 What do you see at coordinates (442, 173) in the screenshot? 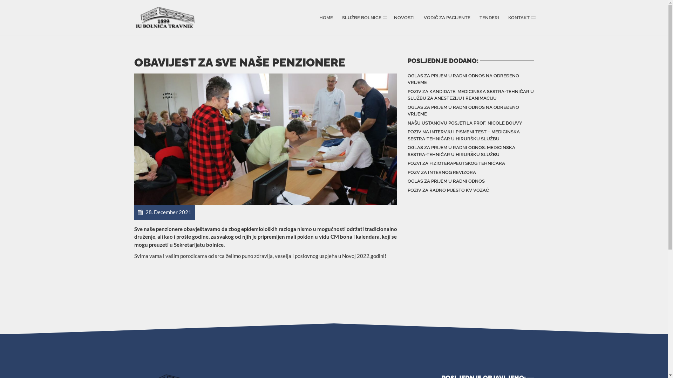
I see `POZV ZA INTERNOG REVIZORA` at bounding box center [442, 173].